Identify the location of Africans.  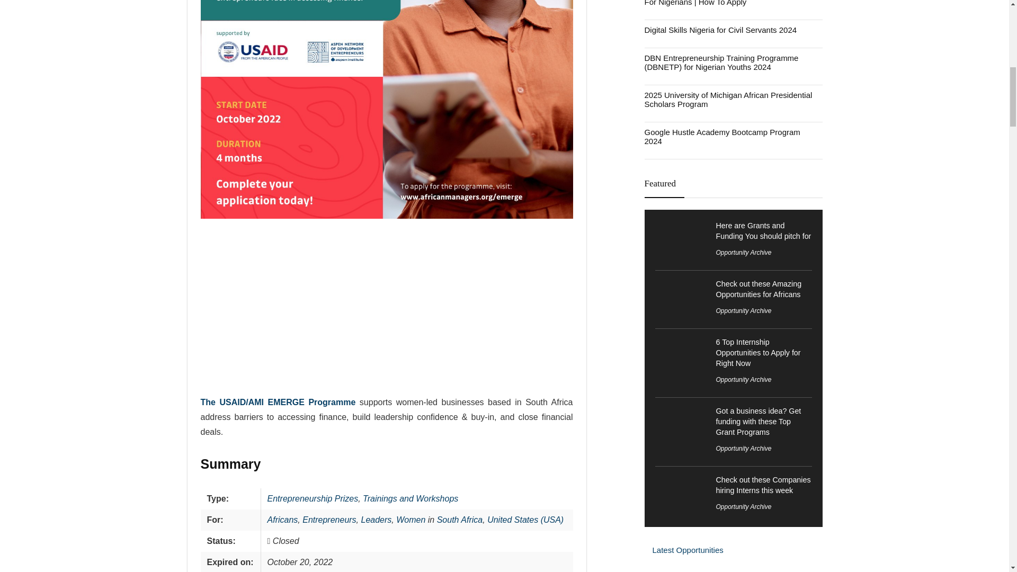
(282, 520).